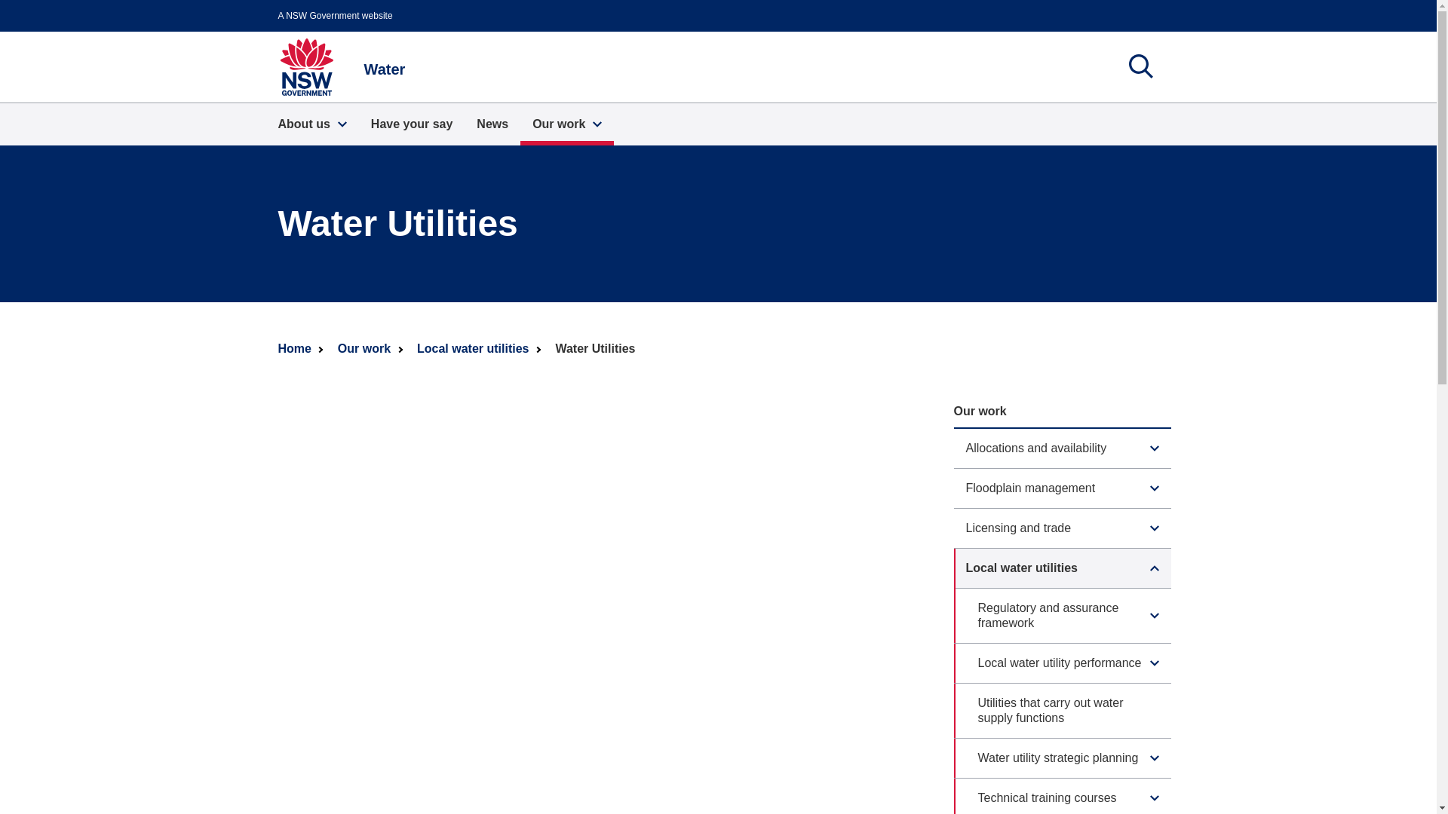 This screenshot has height=814, width=1448. I want to click on About us, so click(341, 66).